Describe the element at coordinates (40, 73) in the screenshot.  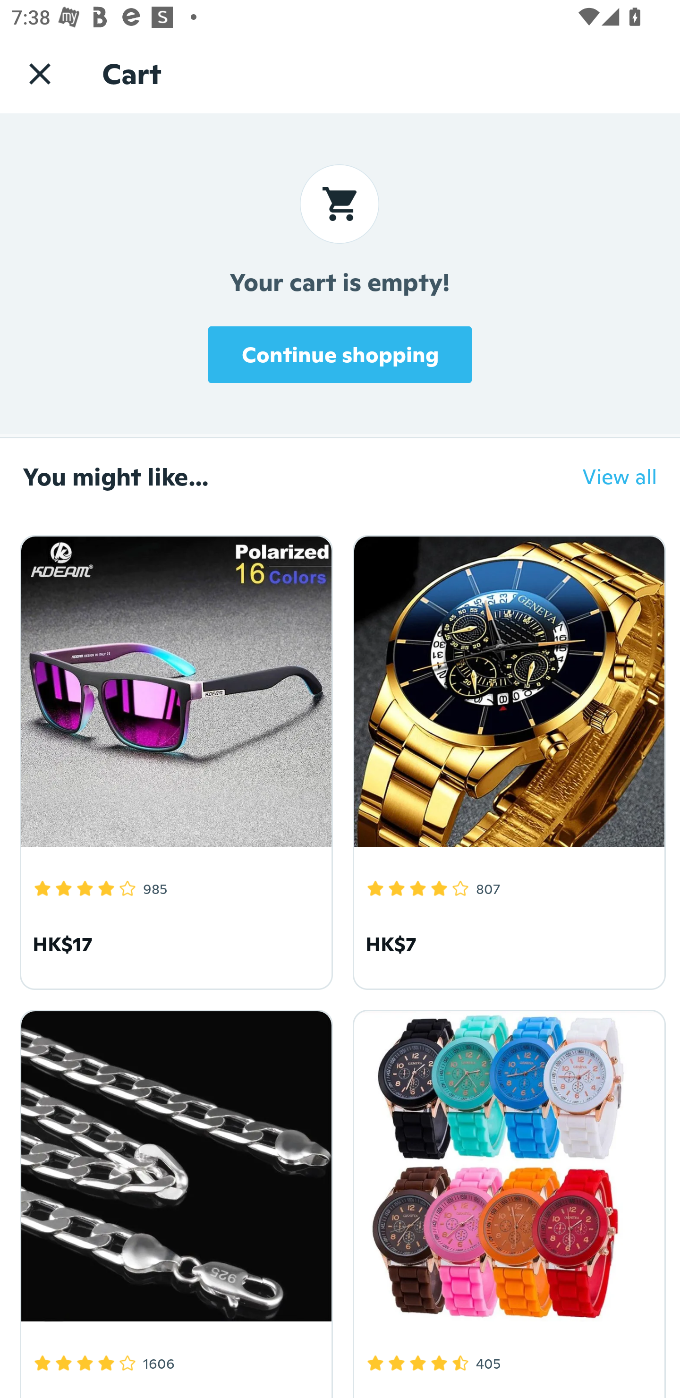
I see `Navigate up` at that location.